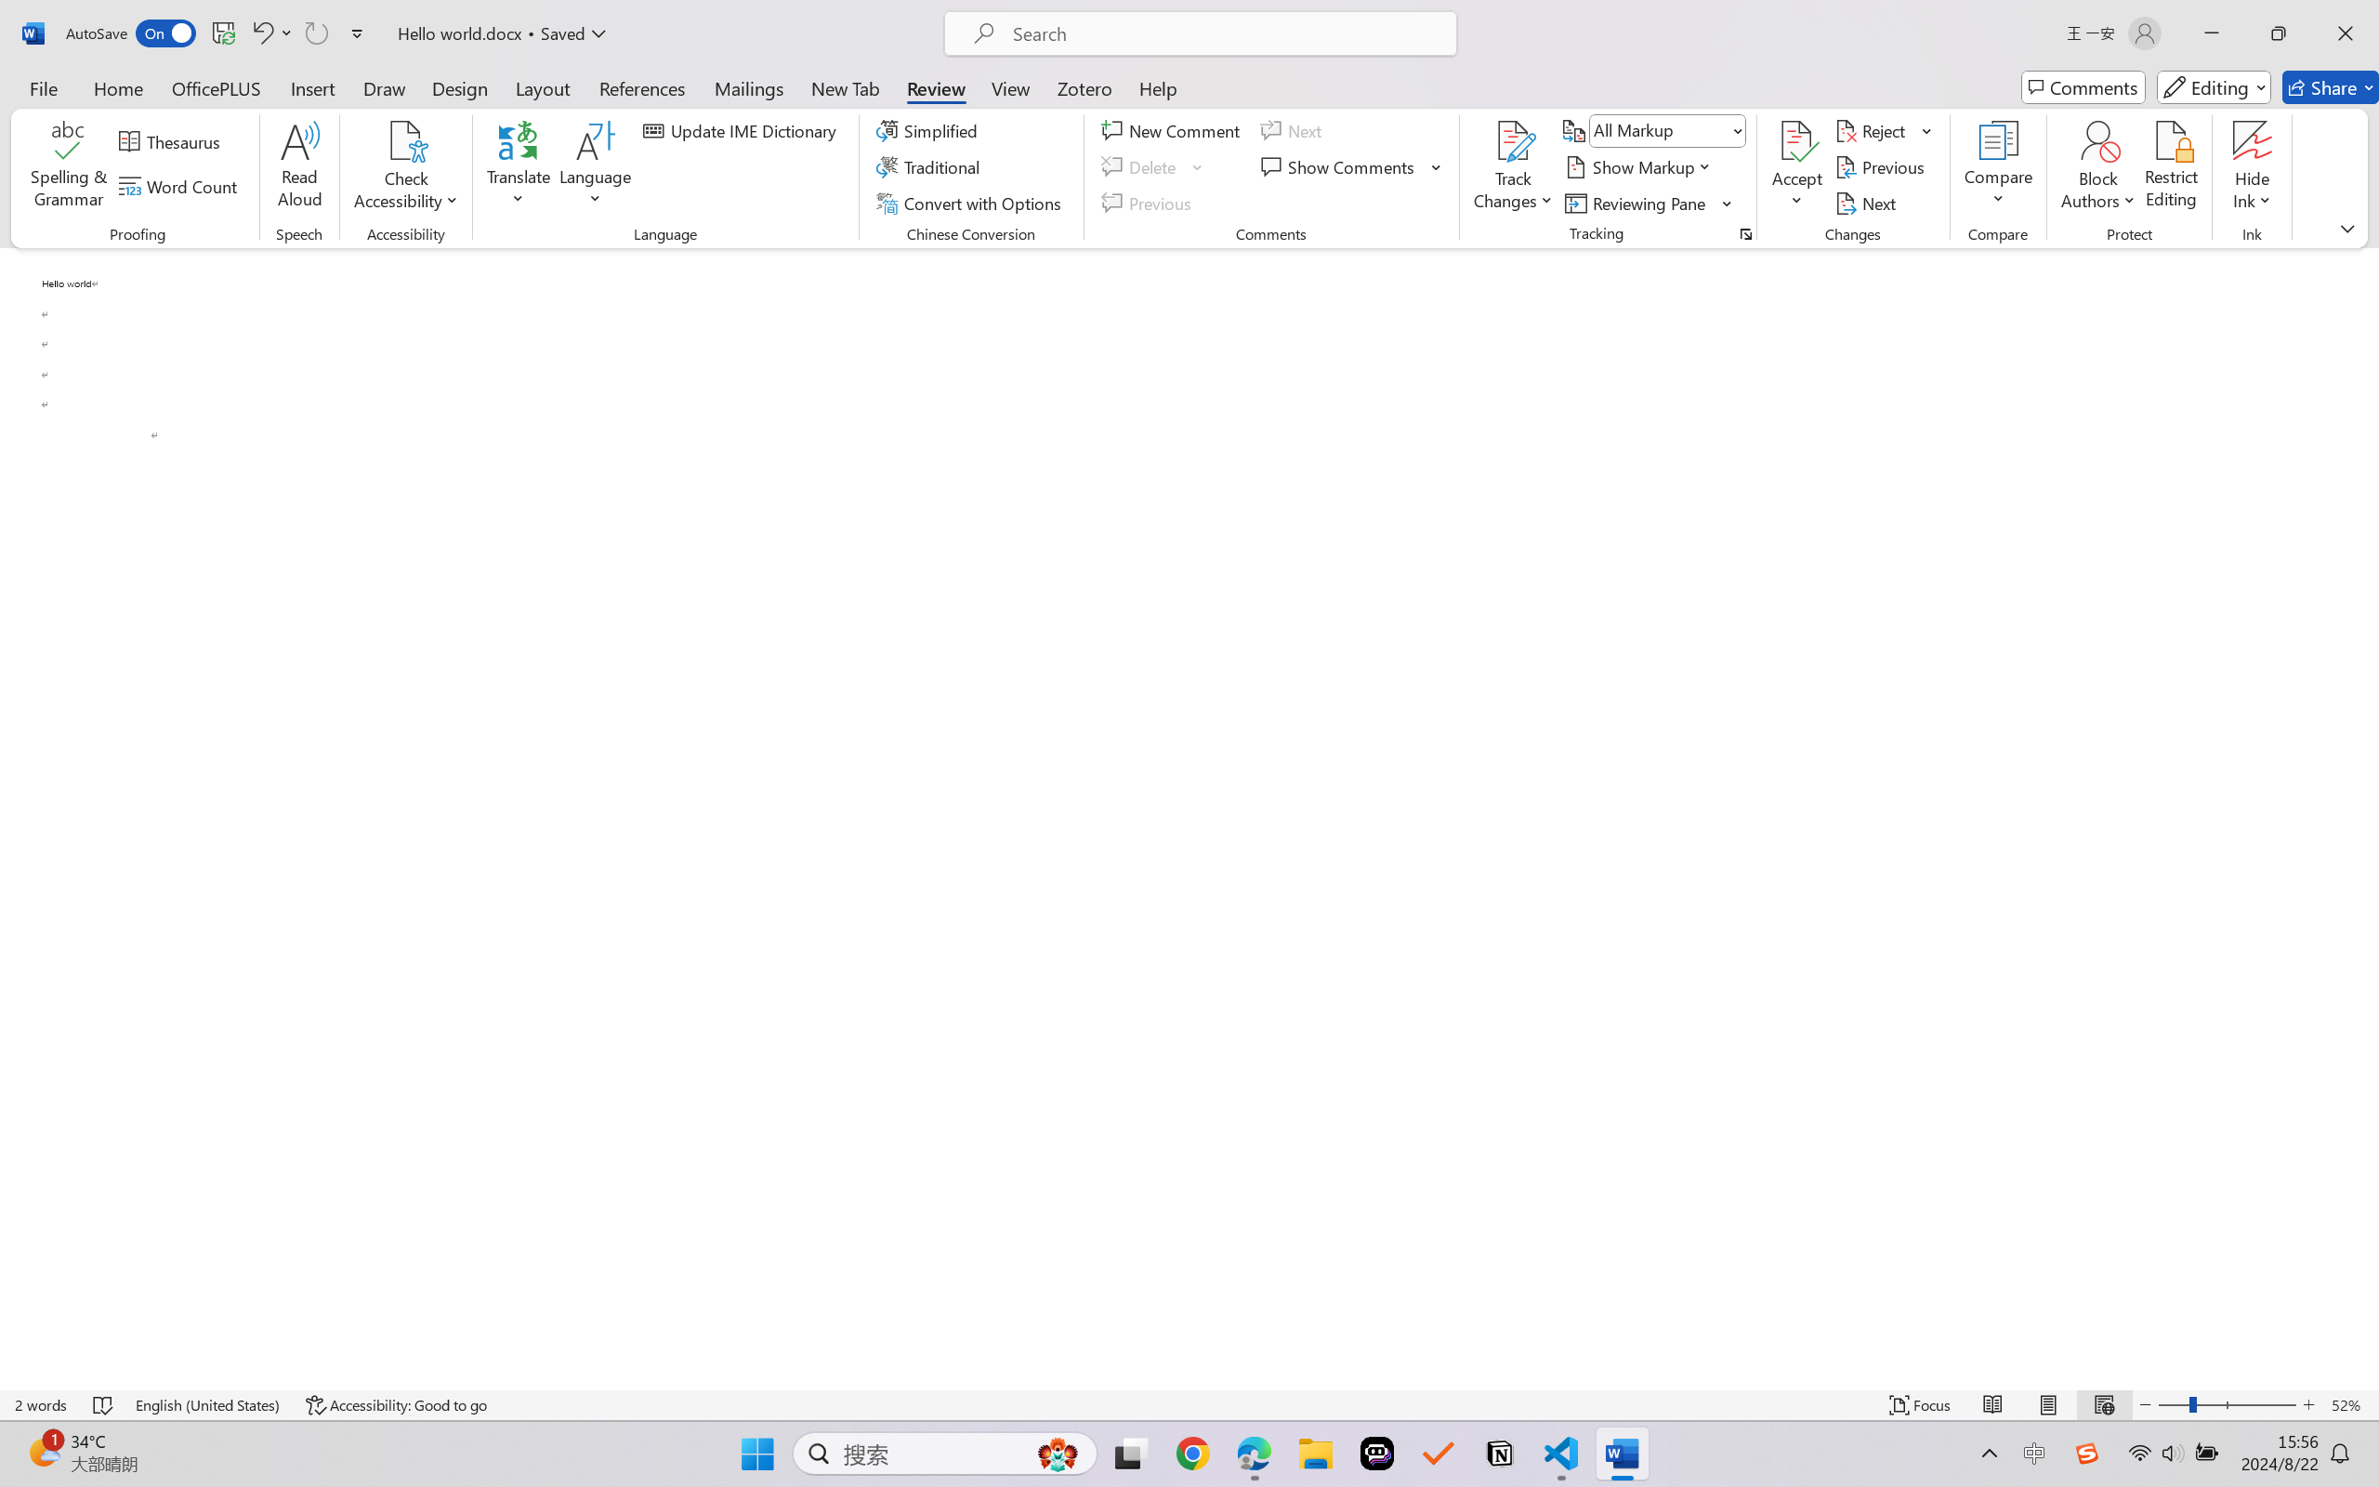 This screenshot has width=2379, height=1487. Describe the element at coordinates (2367, 818) in the screenshot. I see `Class: NetUIScrollBar` at that location.